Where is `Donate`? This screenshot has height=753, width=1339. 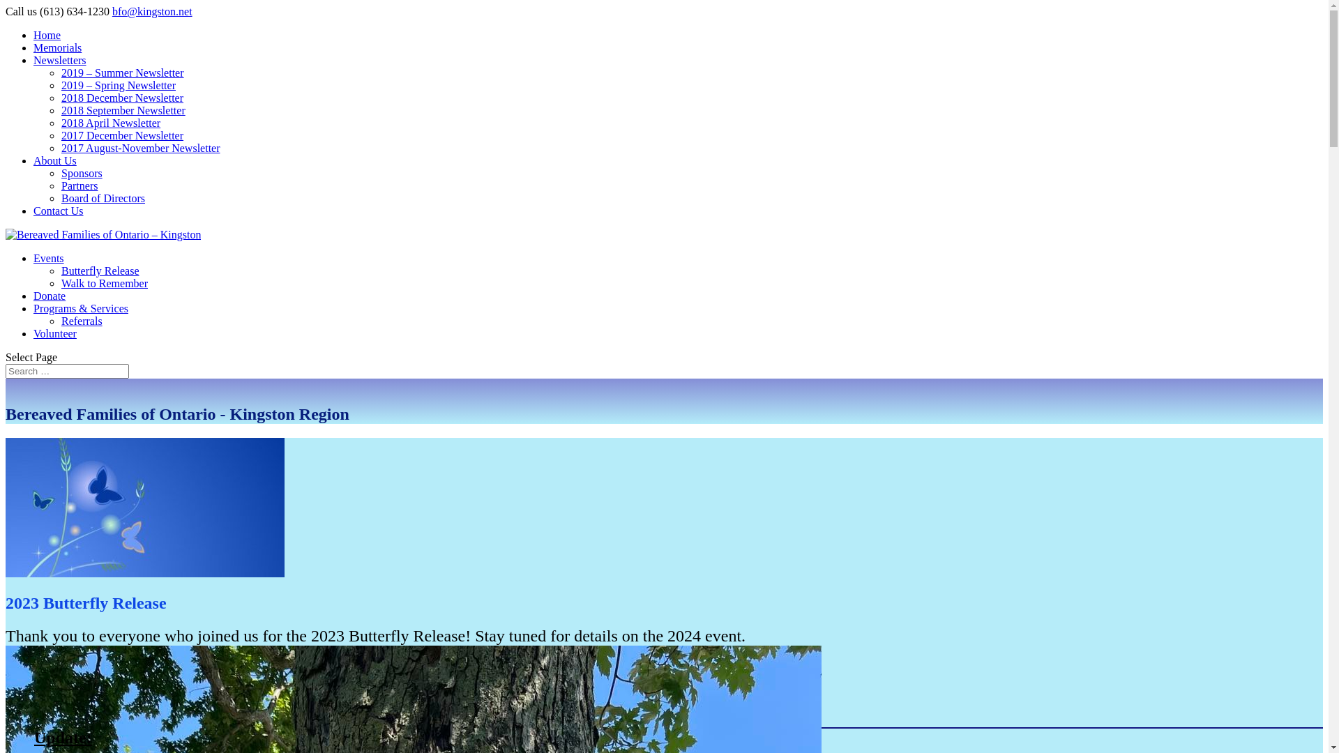
Donate is located at coordinates (50, 296).